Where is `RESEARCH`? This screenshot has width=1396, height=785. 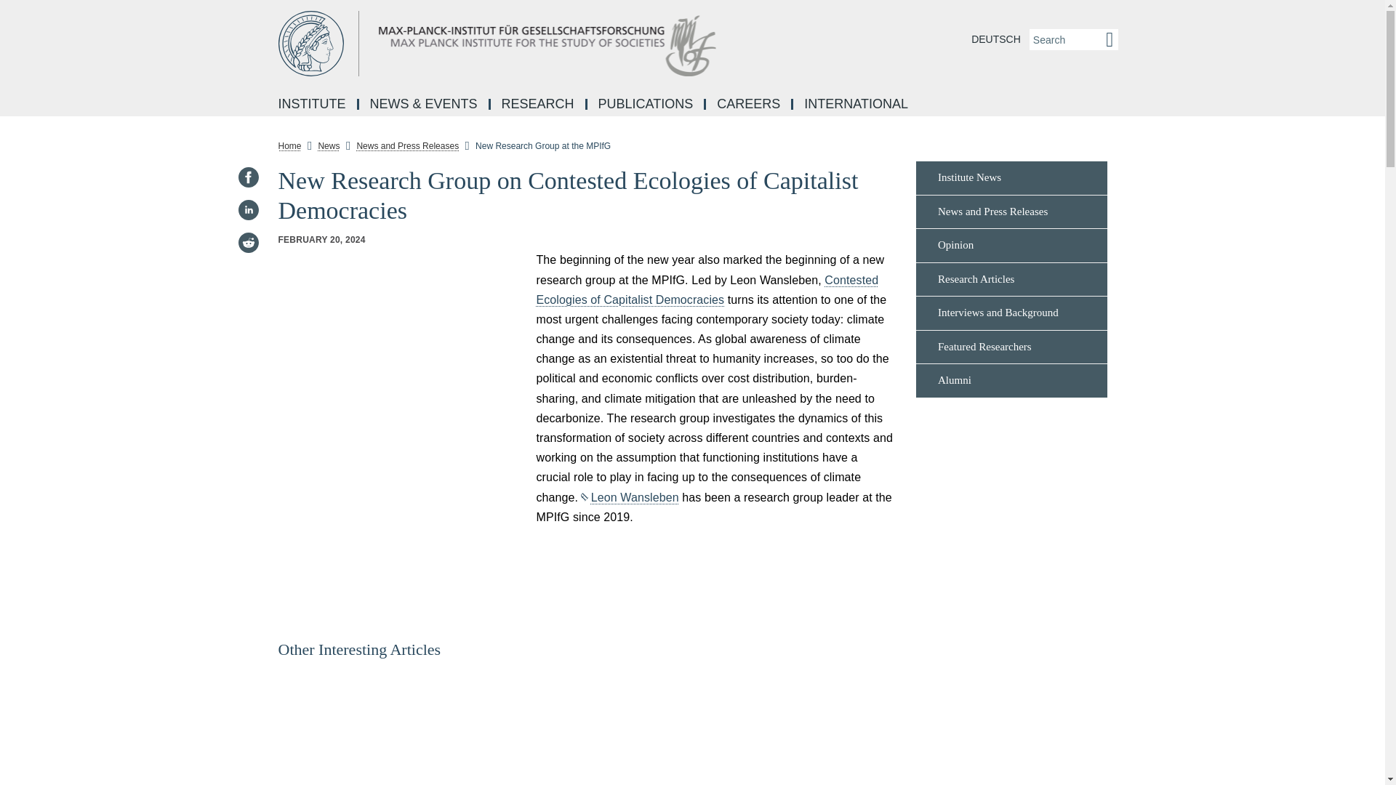
RESEARCH is located at coordinates (539, 105).